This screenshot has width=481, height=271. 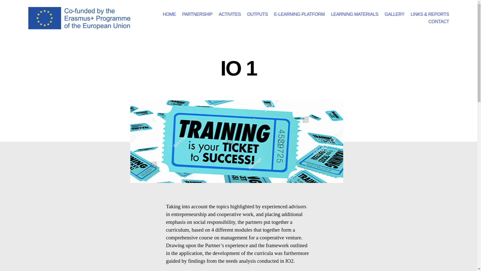 What do you see at coordinates (299, 15) in the screenshot?
I see `E-LEARNING PLATFORM` at bounding box center [299, 15].